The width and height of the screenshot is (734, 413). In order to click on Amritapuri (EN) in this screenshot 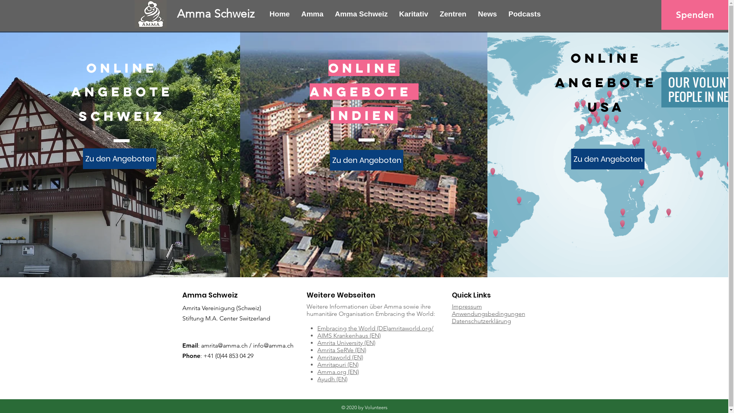, I will do `click(338, 365)`.